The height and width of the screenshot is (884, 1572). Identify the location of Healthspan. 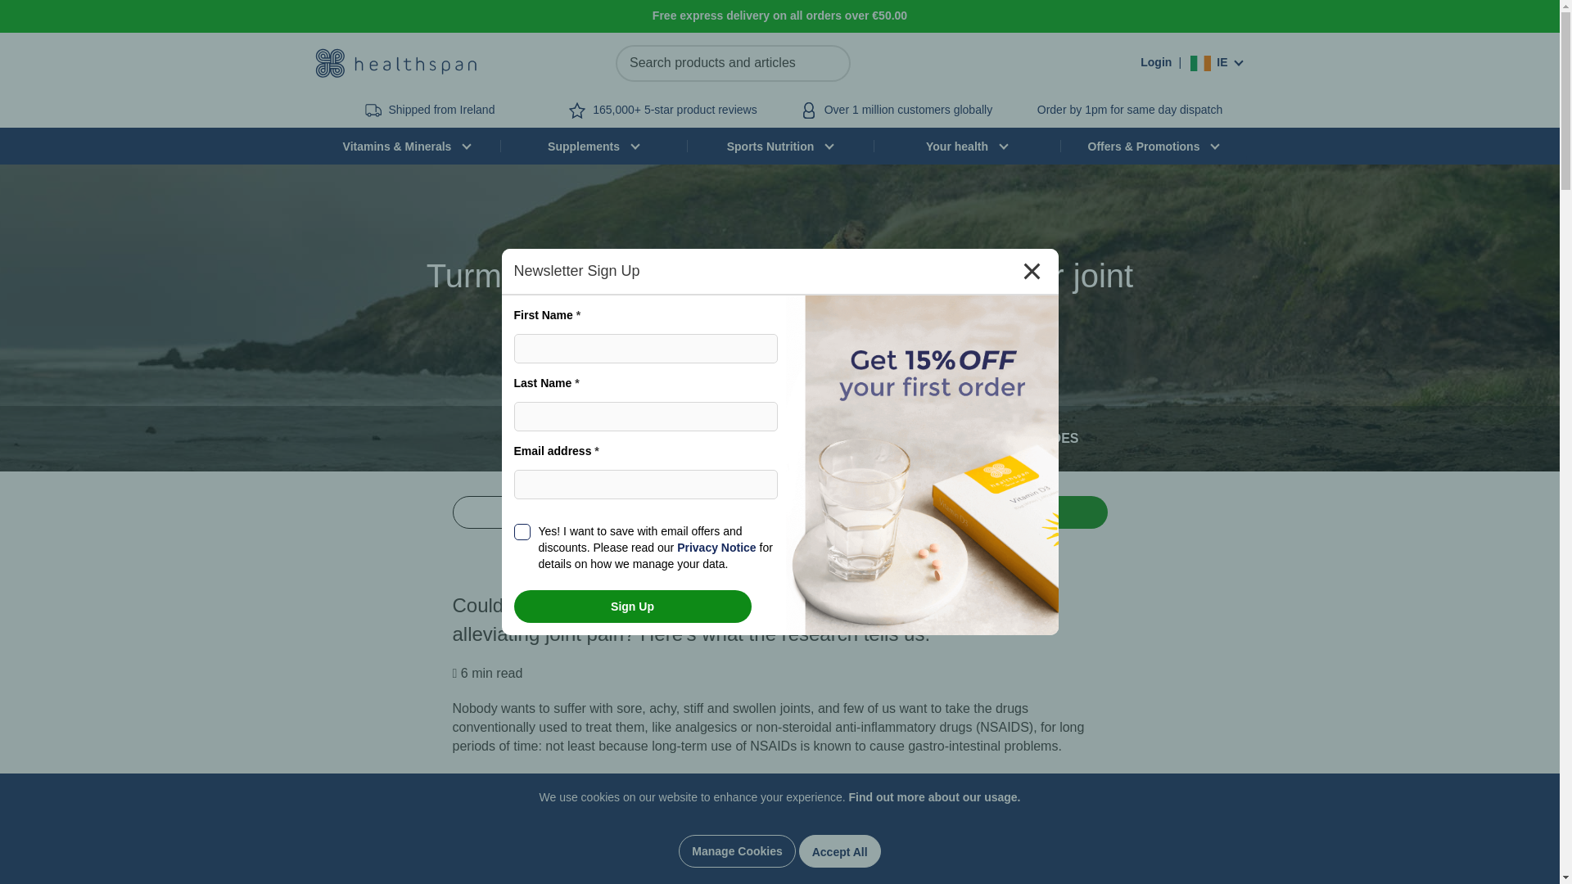
(395, 62).